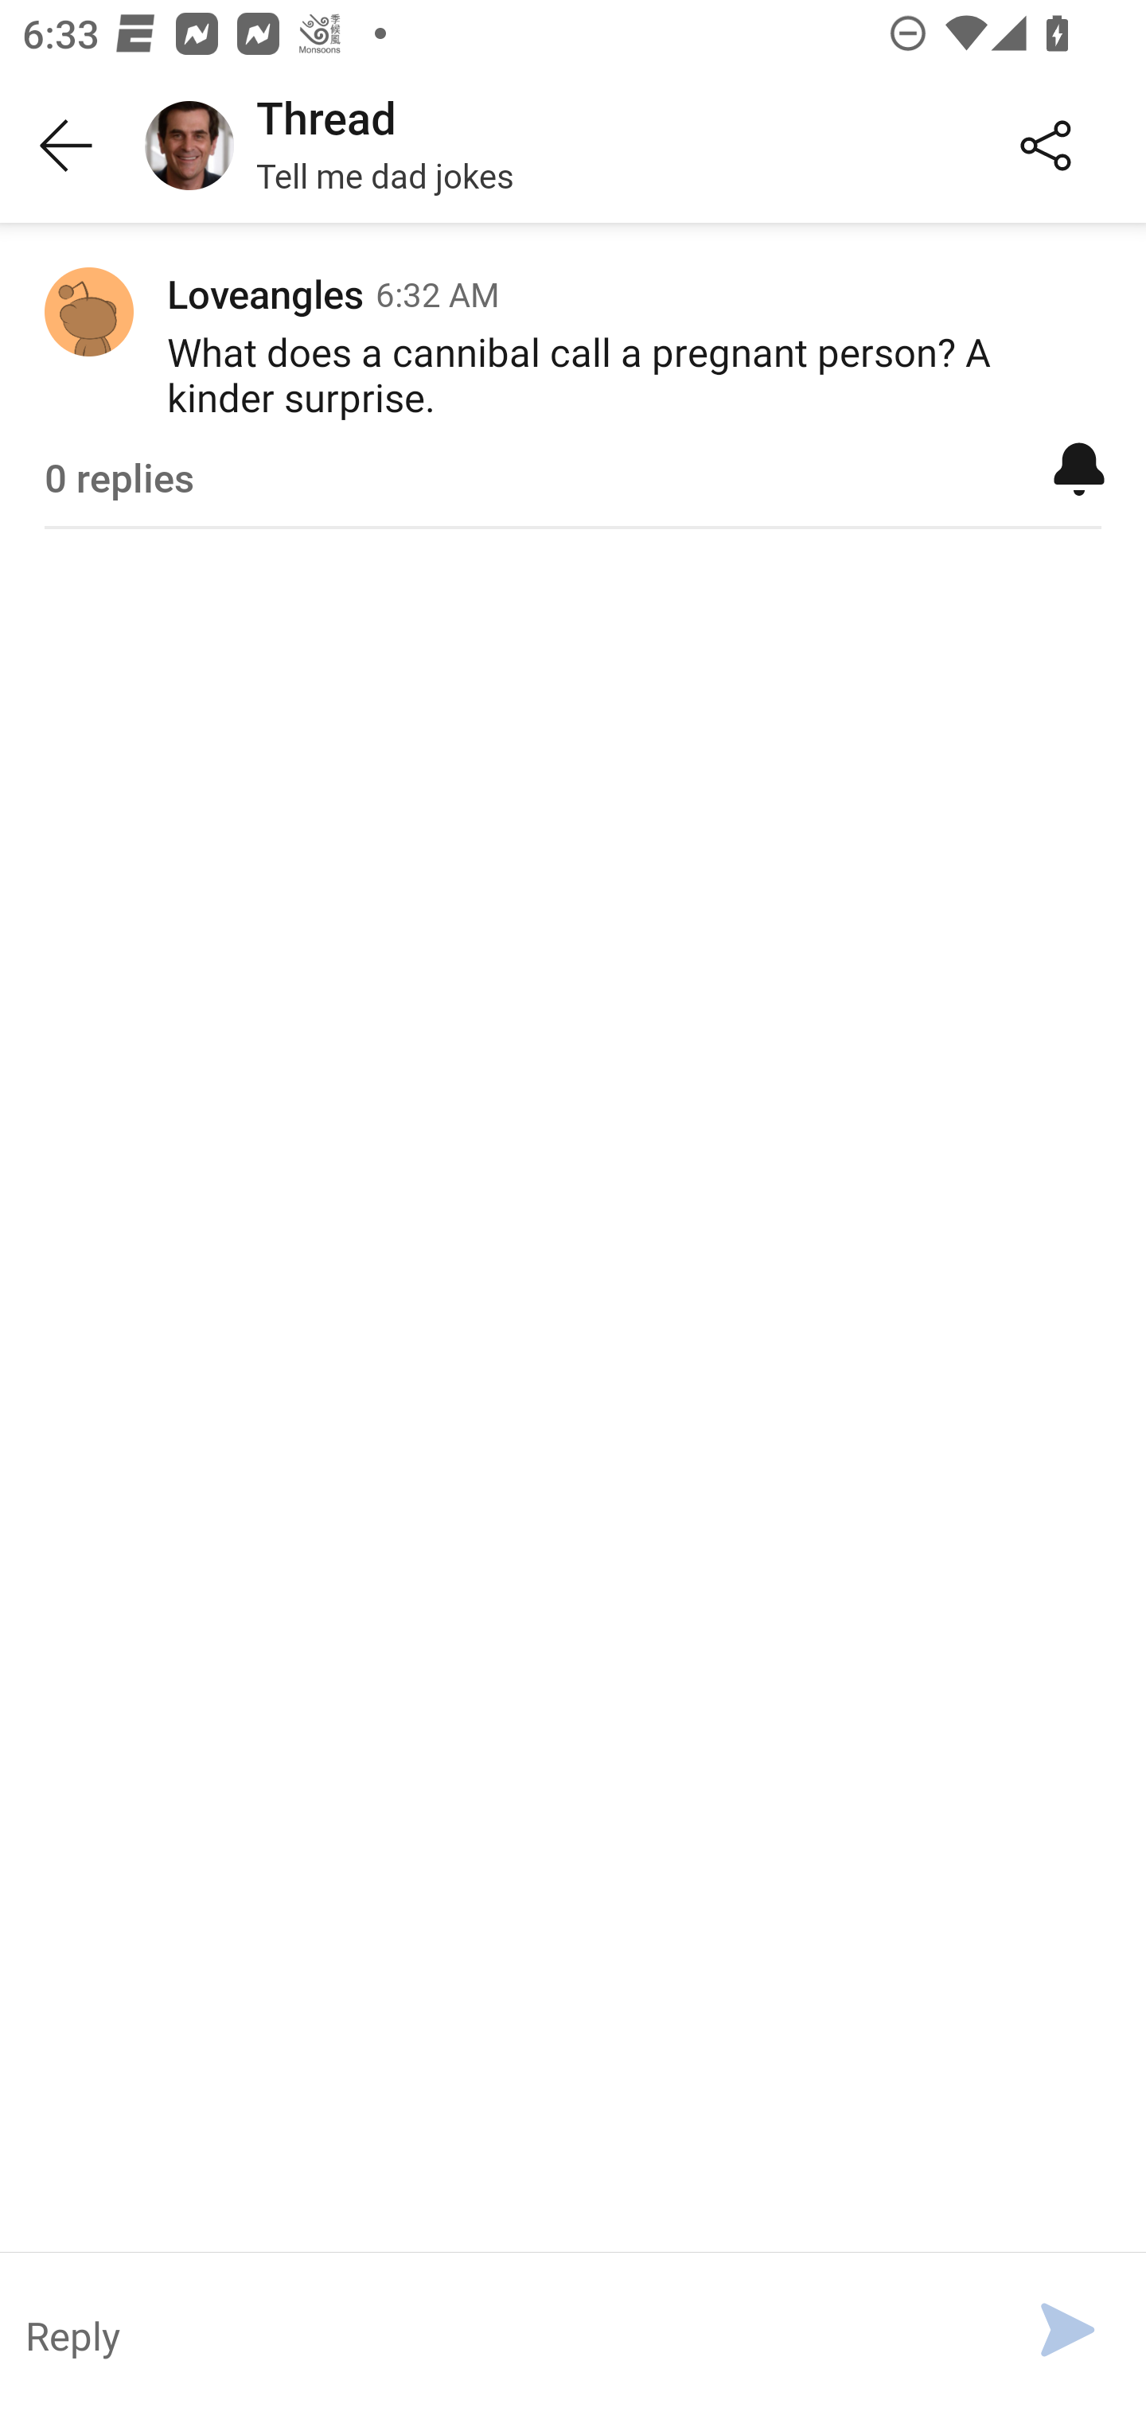 This screenshot has width=1146, height=2419. I want to click on Send message, so click(1068, 2330).